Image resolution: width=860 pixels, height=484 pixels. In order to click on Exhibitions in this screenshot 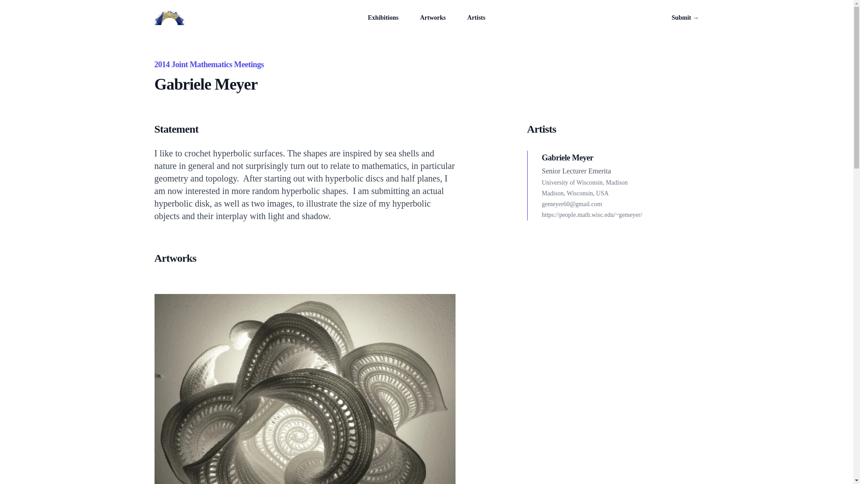, I will do `click(383, 18)`.